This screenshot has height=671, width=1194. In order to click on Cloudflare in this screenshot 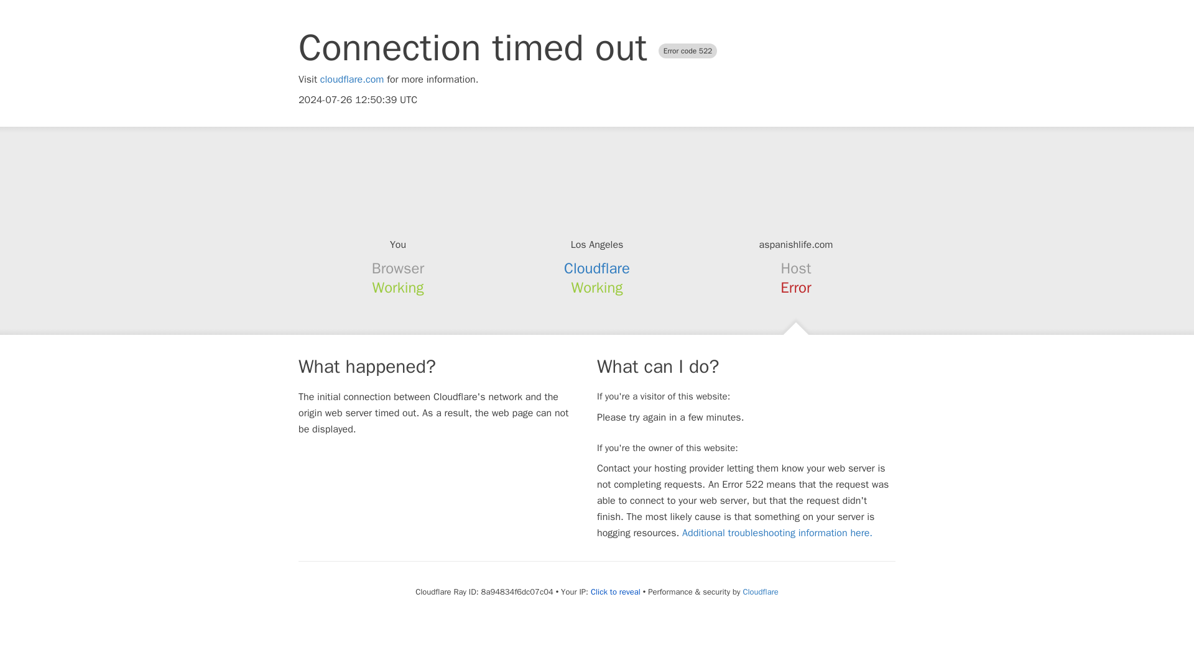, I will do `click(760, 591)`.